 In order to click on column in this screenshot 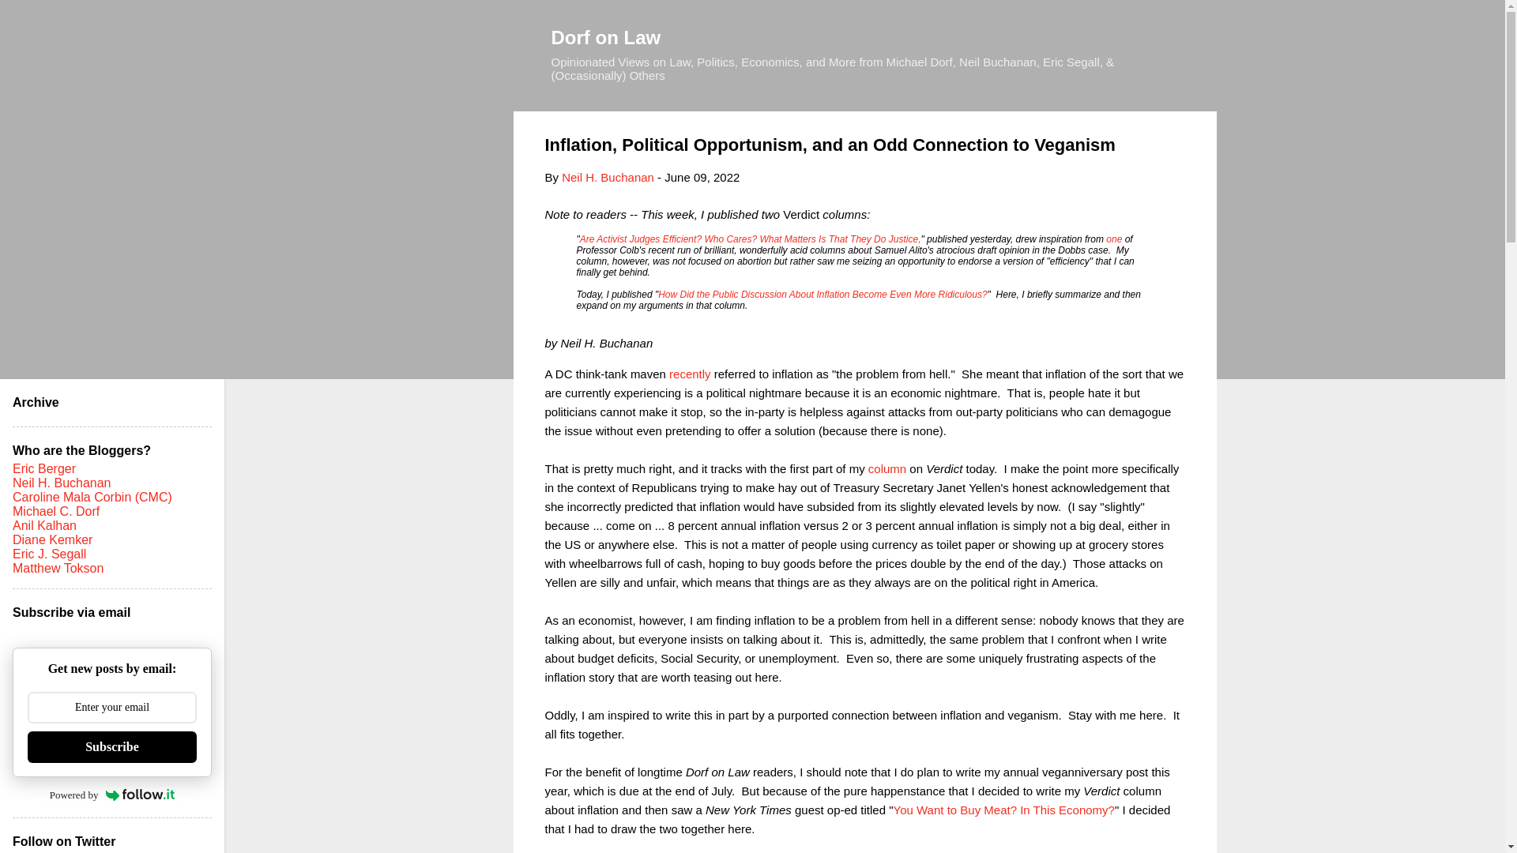, I will do `click(886, 468)`.